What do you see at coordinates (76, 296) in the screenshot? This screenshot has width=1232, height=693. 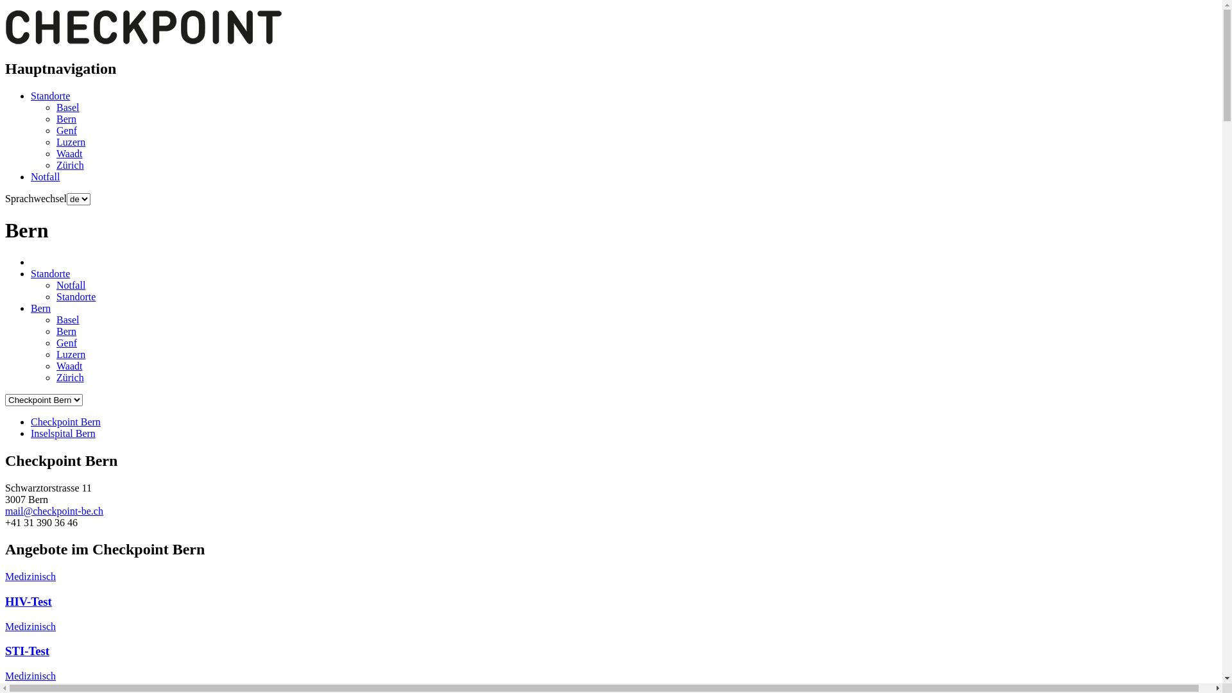 I see `Standorte` at bounding box center [76, 296].